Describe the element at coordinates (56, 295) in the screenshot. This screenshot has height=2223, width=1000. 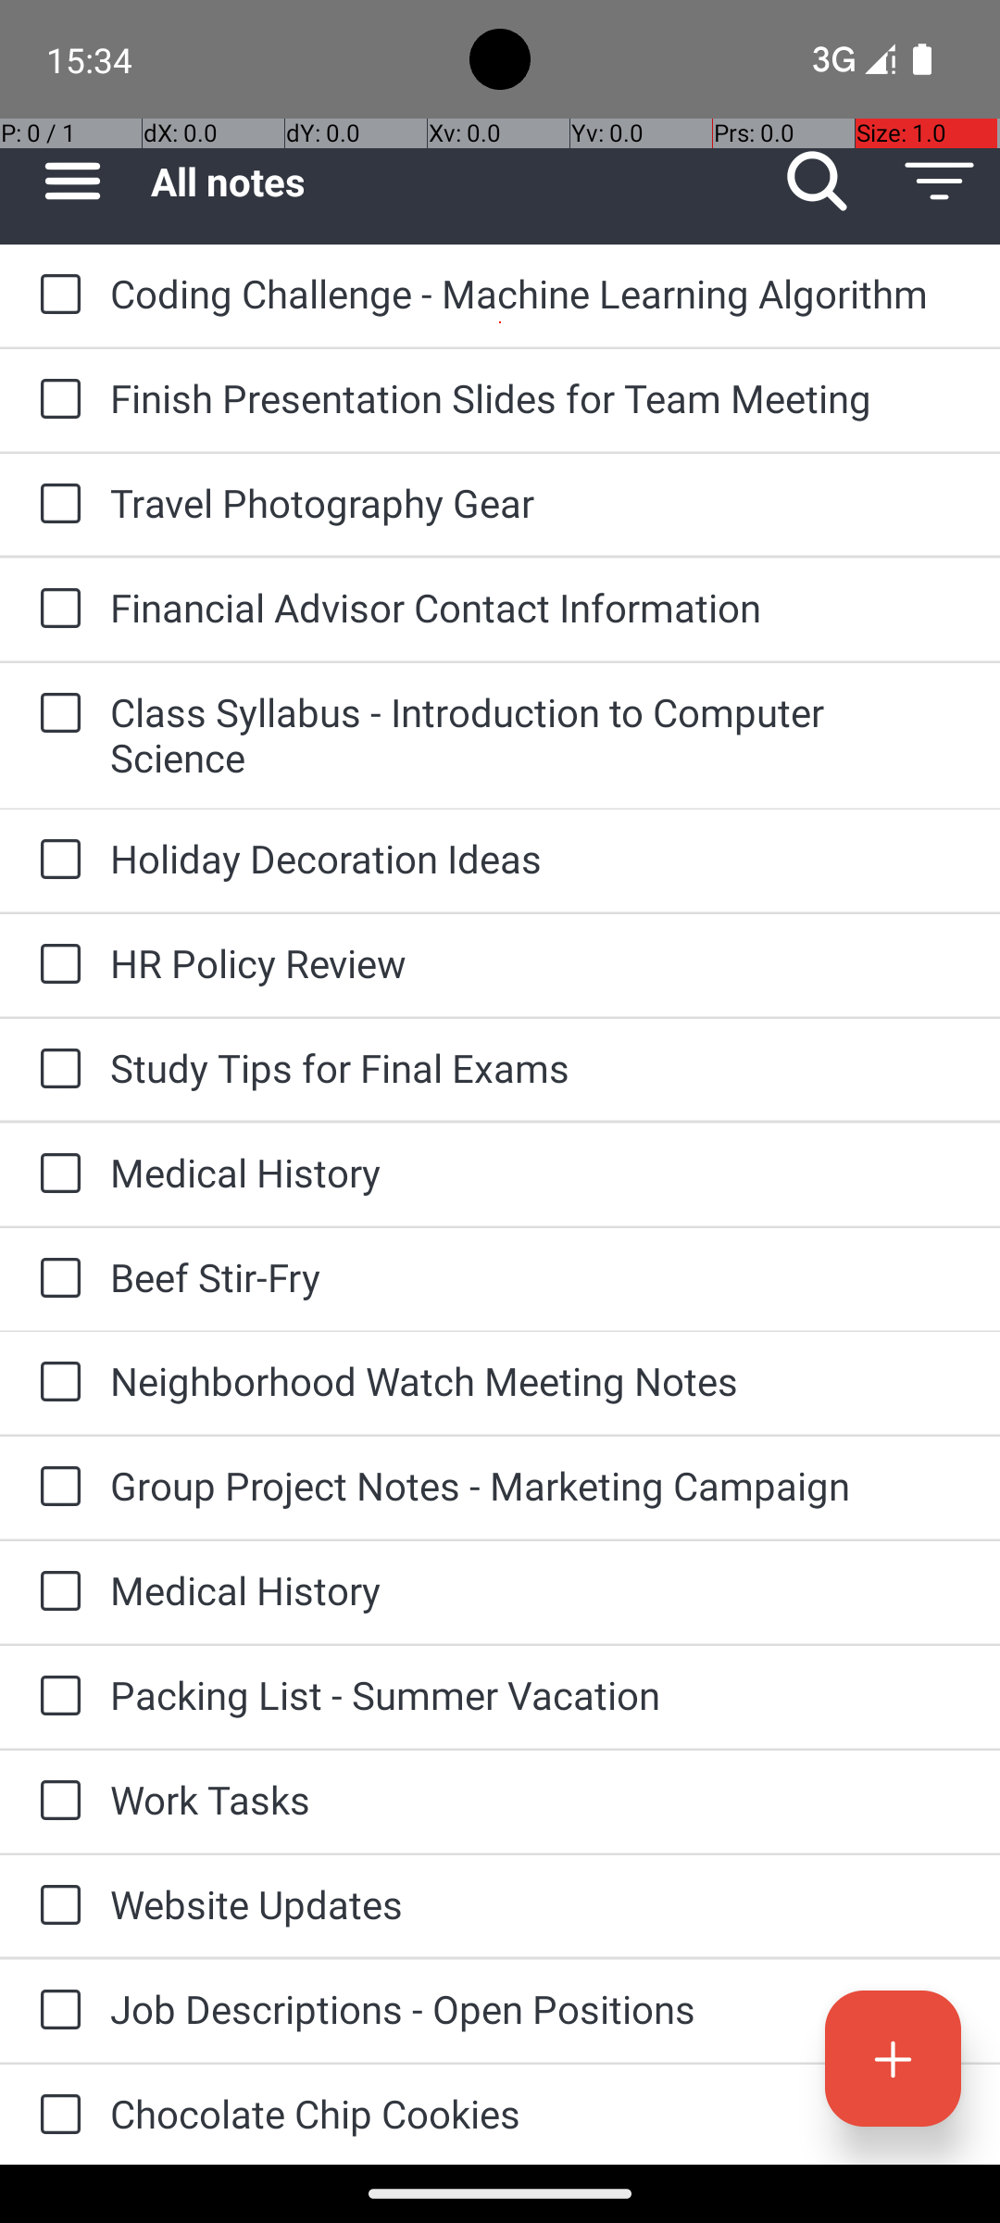
I see `to-do: Coding Challenge - Machine Learning Algorithm` at that location.